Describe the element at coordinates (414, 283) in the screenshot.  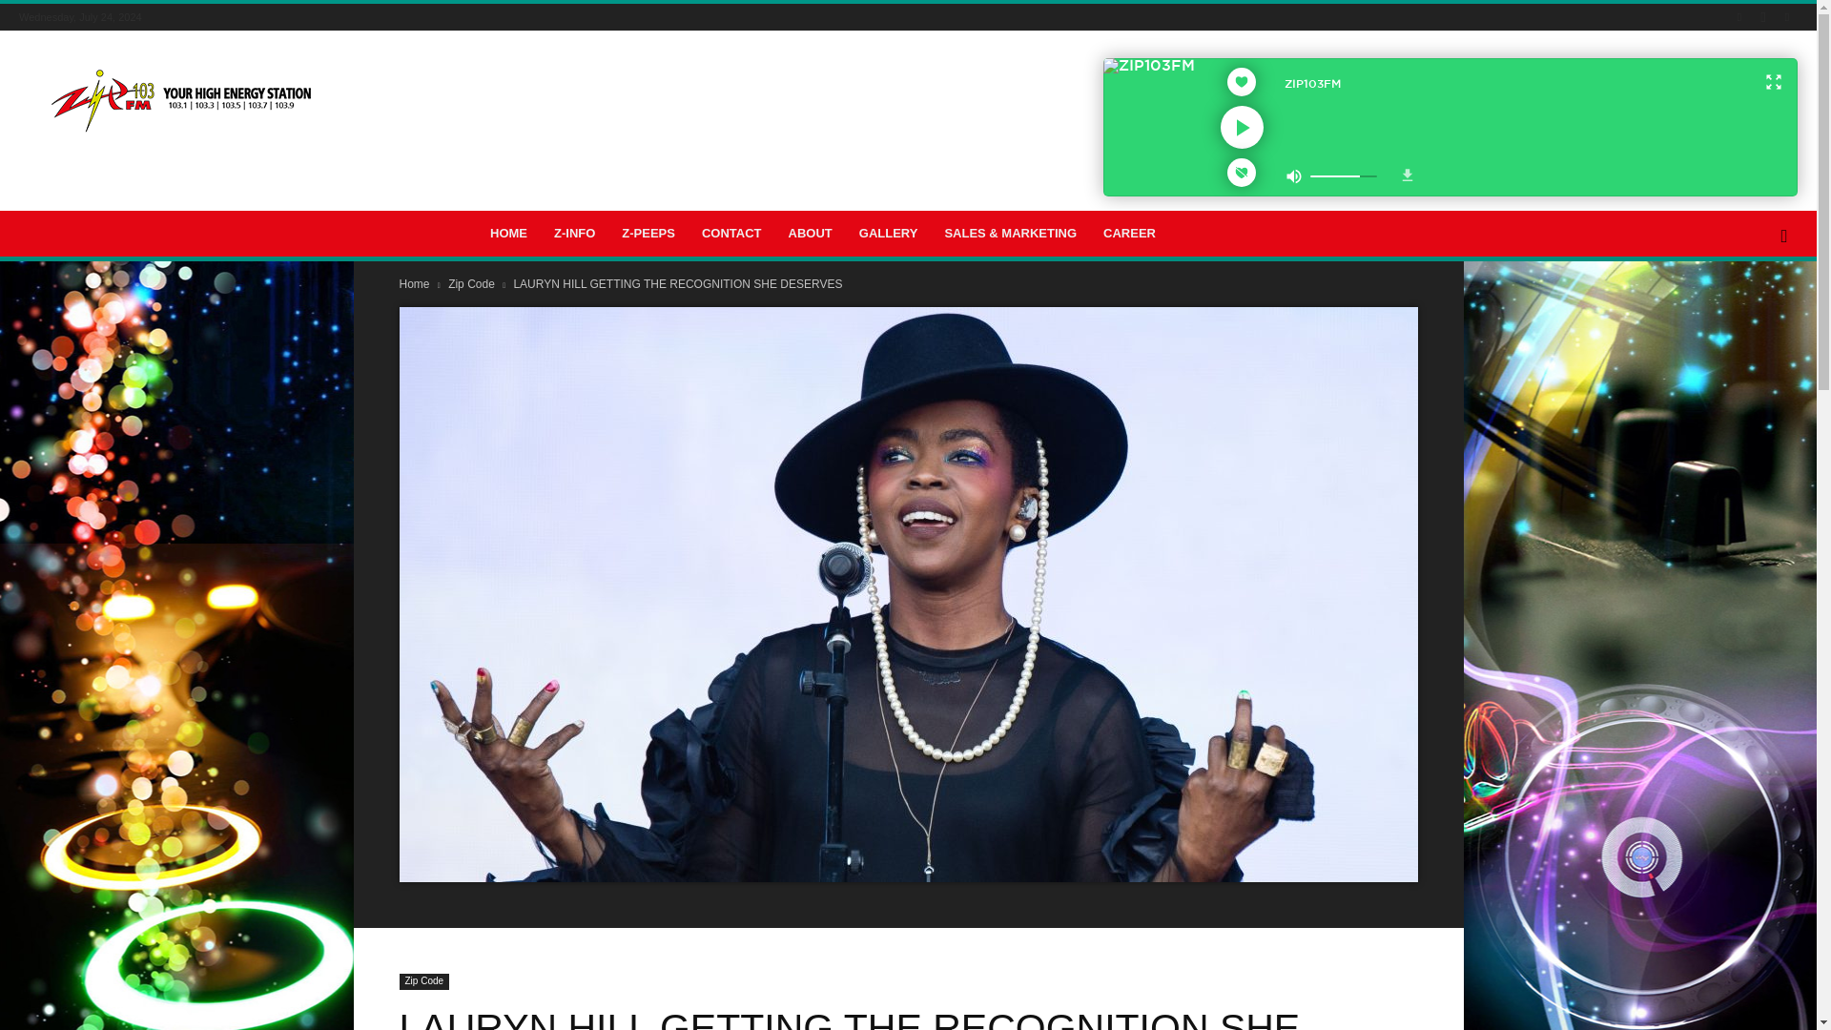
I see `Home` at that location.